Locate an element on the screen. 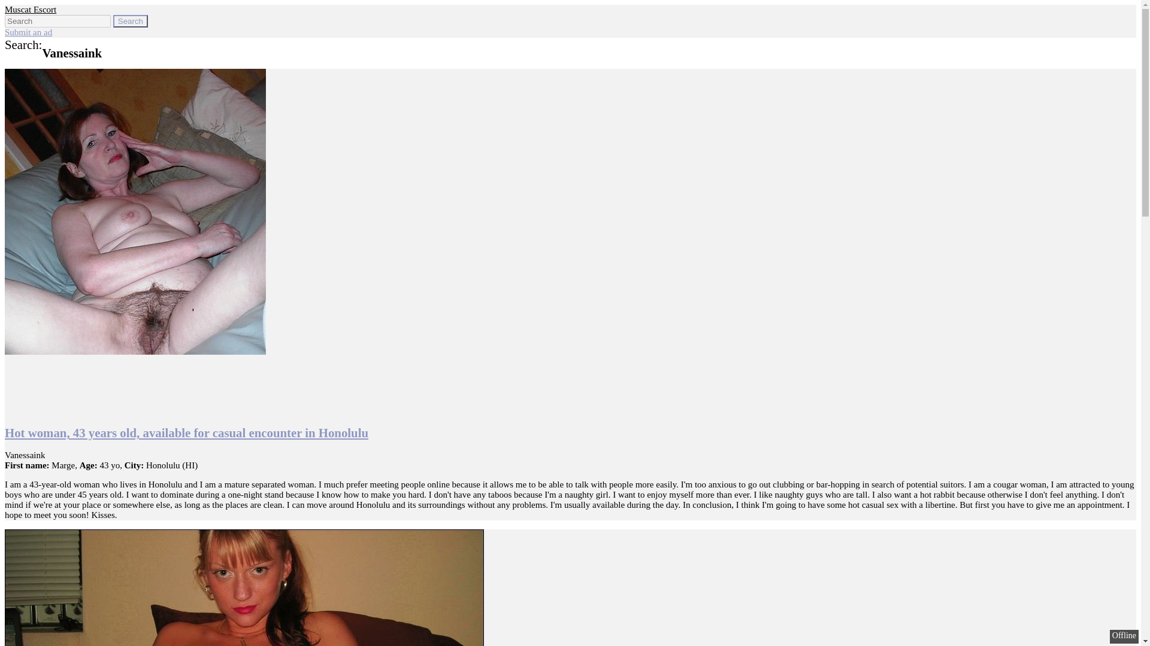 Image resolution: width=1150 pixels, height=646 pixels. Submit an ad is located at coordinates (28, 32).